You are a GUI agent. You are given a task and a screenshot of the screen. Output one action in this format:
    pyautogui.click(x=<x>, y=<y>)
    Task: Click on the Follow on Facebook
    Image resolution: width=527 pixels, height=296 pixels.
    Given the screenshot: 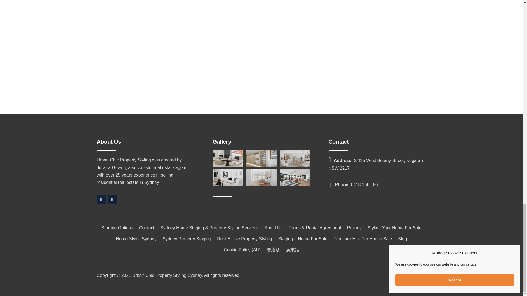 What is the action you would take?
    pyautogui.click(x=101, y=200)
    